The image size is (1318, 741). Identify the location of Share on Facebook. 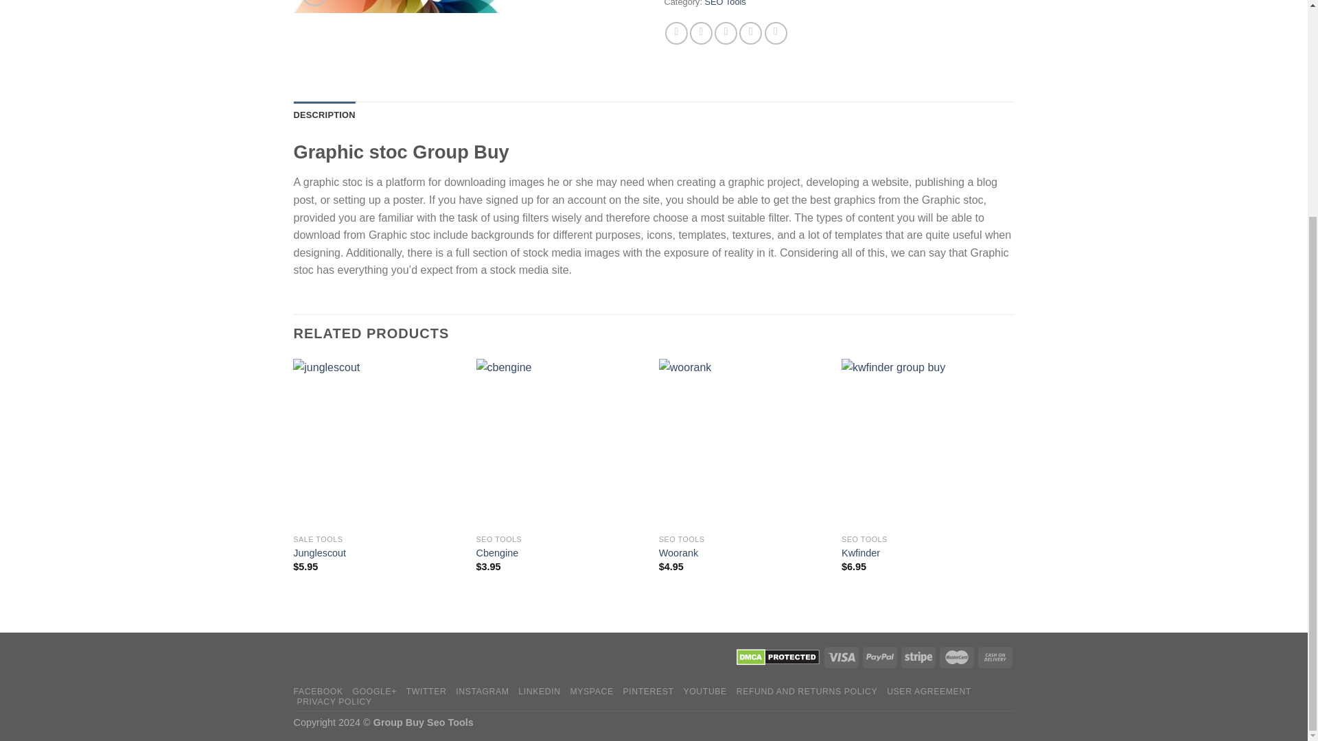
(677, 33).